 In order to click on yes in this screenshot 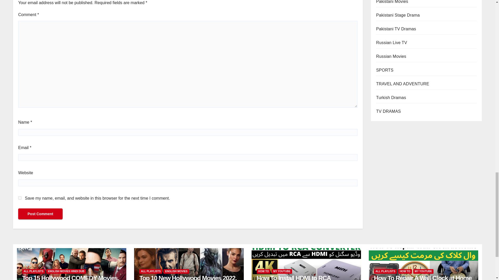, I will do `click(20, 198)`.